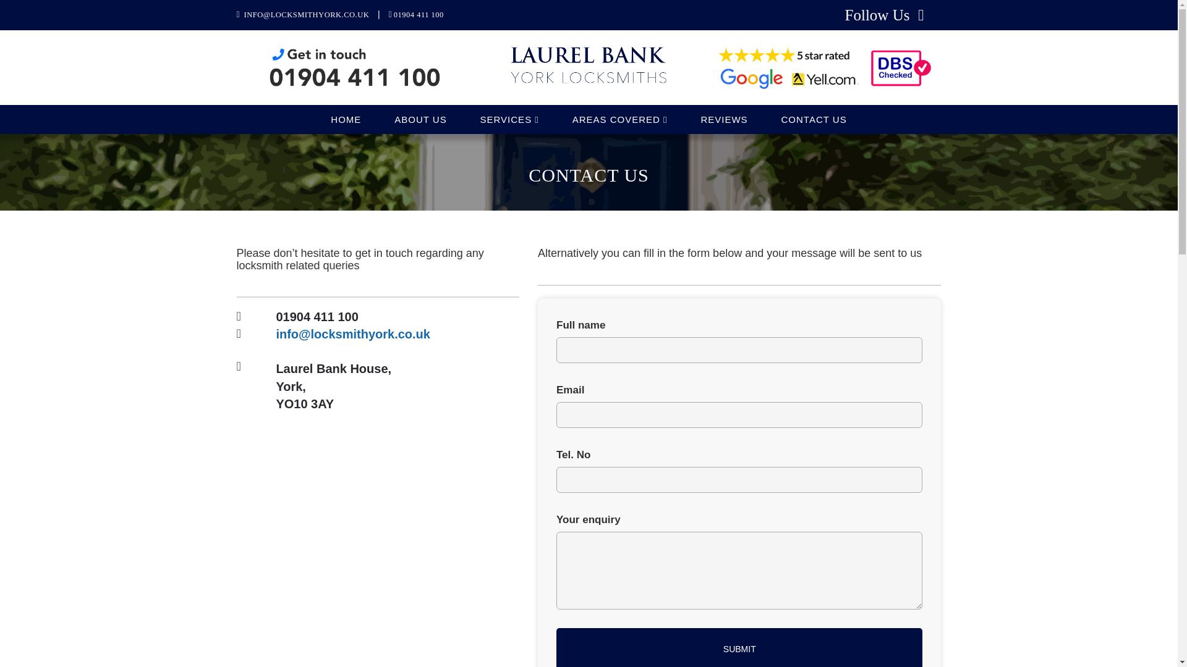 This screenshot has width=1187, height=667. Describe the element at coordinates (317, 316) in the screenshot. I see `01904 411 100` at that location.